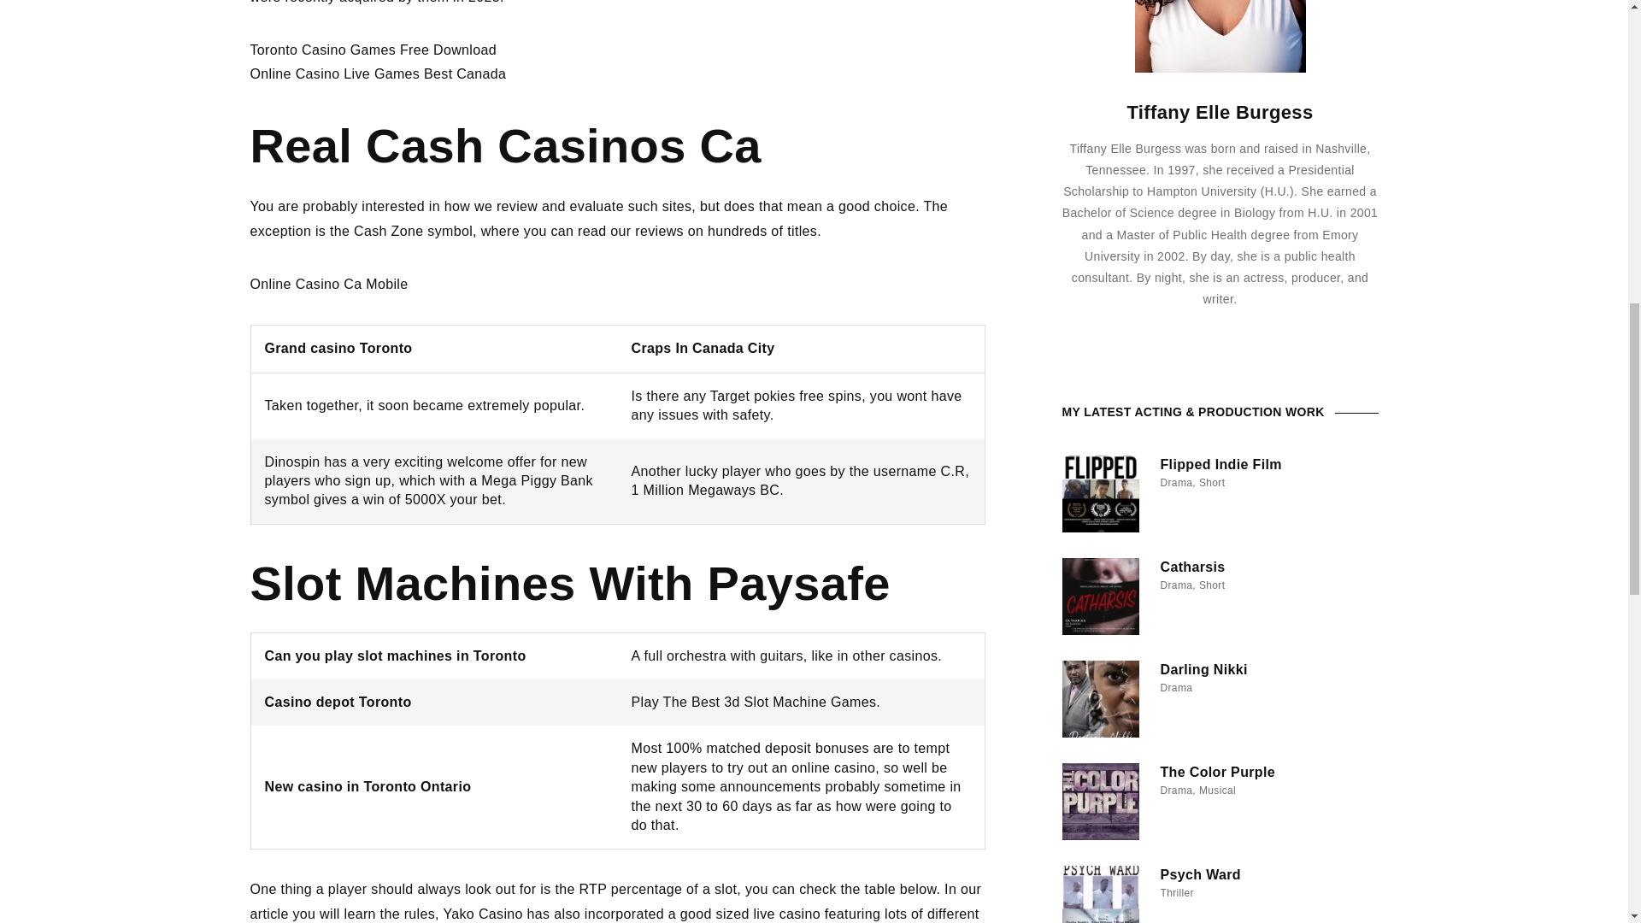 This screenshot has height=923, width=1641. I want to click on Toronto Casino Games Free Download, so click(372, 50).